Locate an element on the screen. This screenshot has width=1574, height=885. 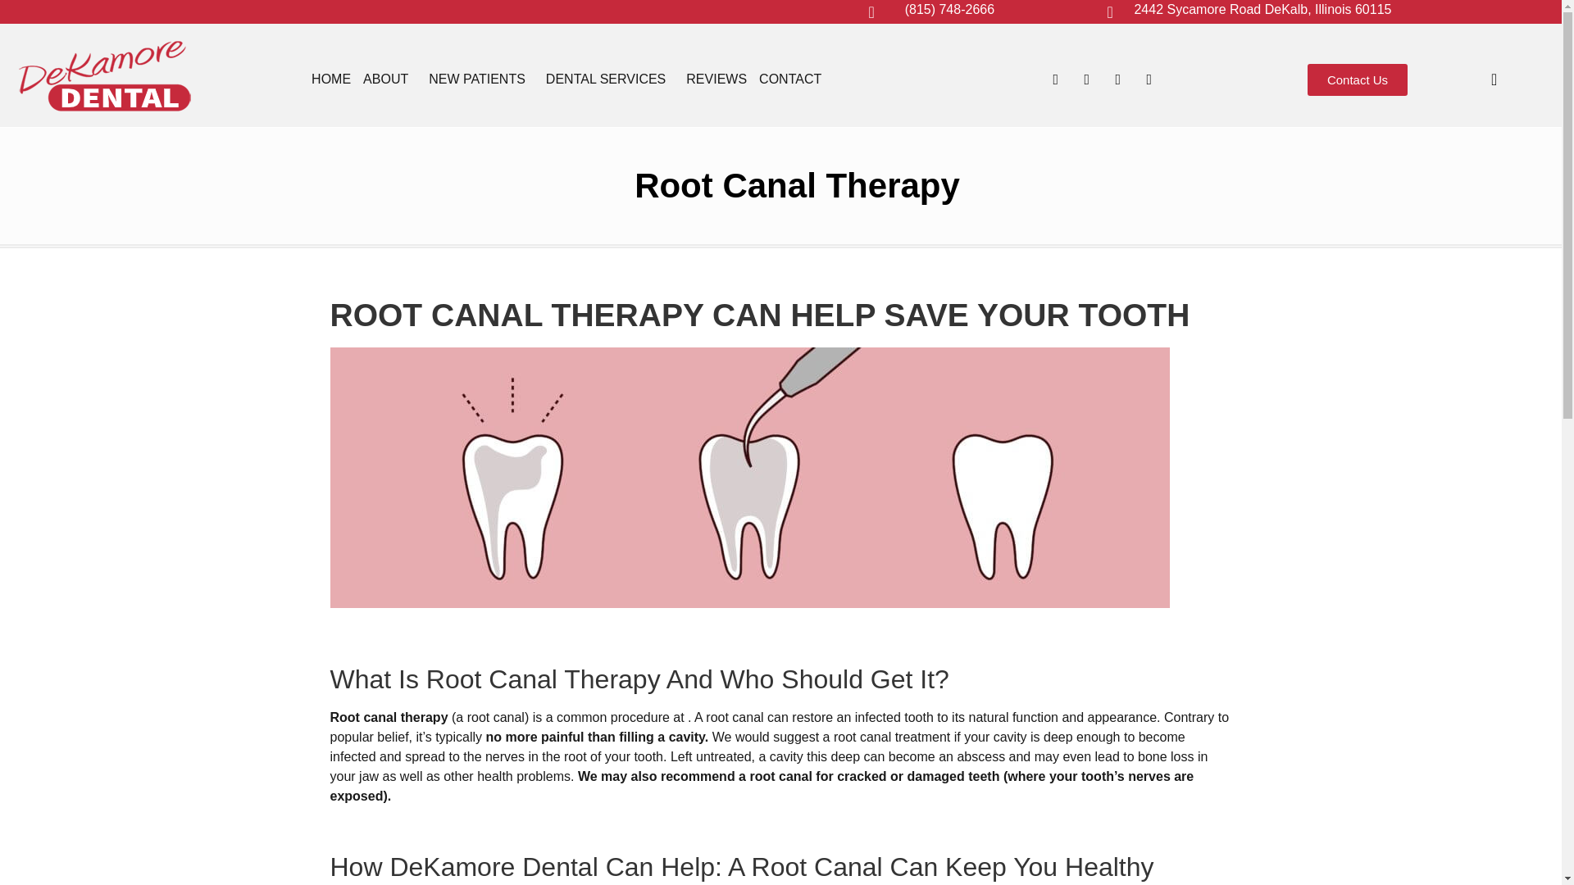
ABOUT is located at coordinates (390, 79).